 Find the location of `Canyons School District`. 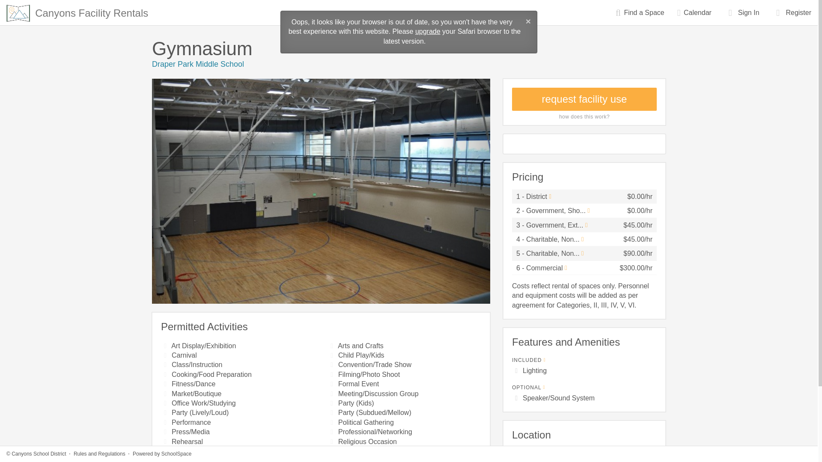

Canyons School District is located at coordinates (39, 454).